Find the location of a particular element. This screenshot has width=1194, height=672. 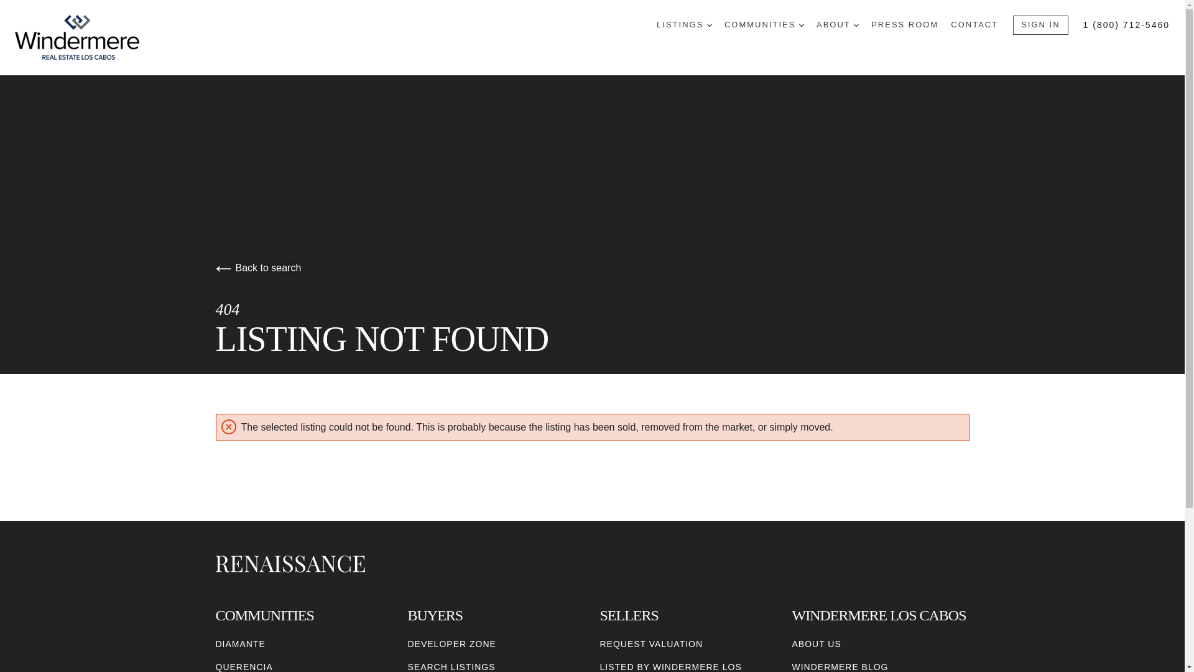

QUERENCIA is located at coordinates (243, 666).